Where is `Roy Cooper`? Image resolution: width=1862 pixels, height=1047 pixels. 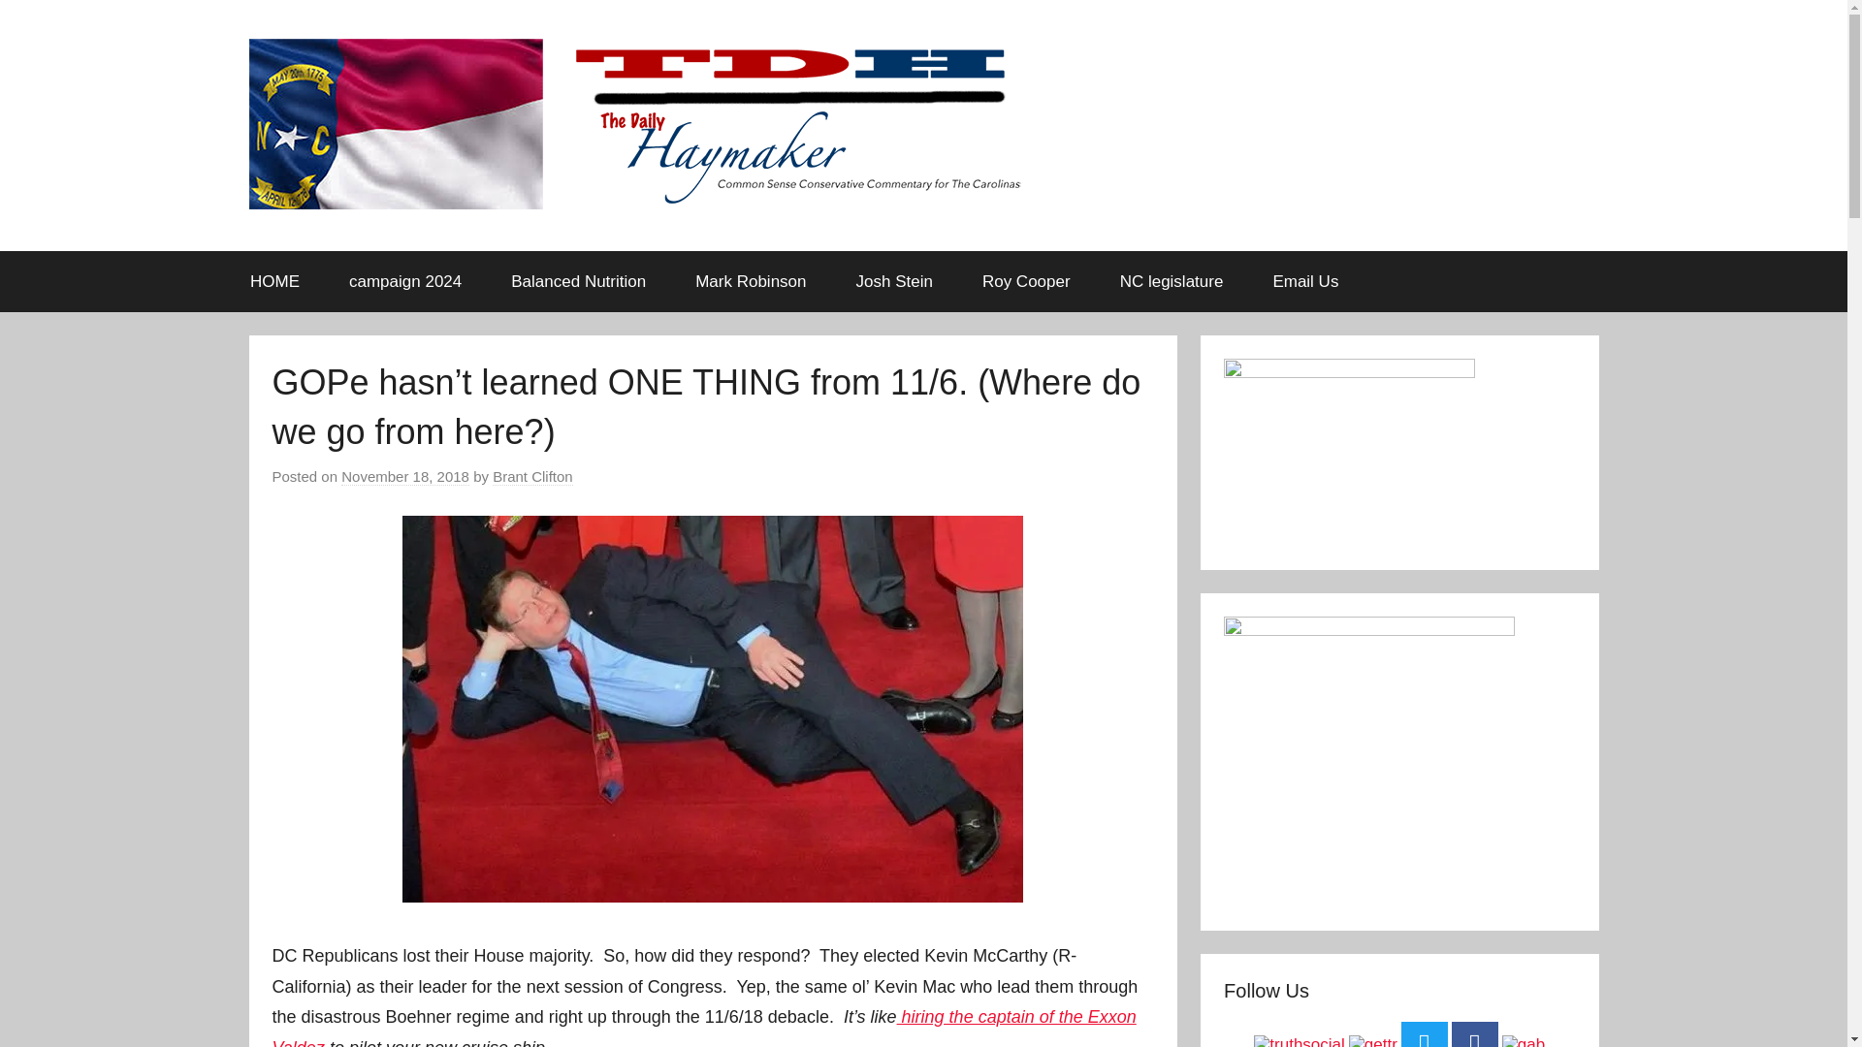 Roy Cooper is located at coordinates (1025, 281).